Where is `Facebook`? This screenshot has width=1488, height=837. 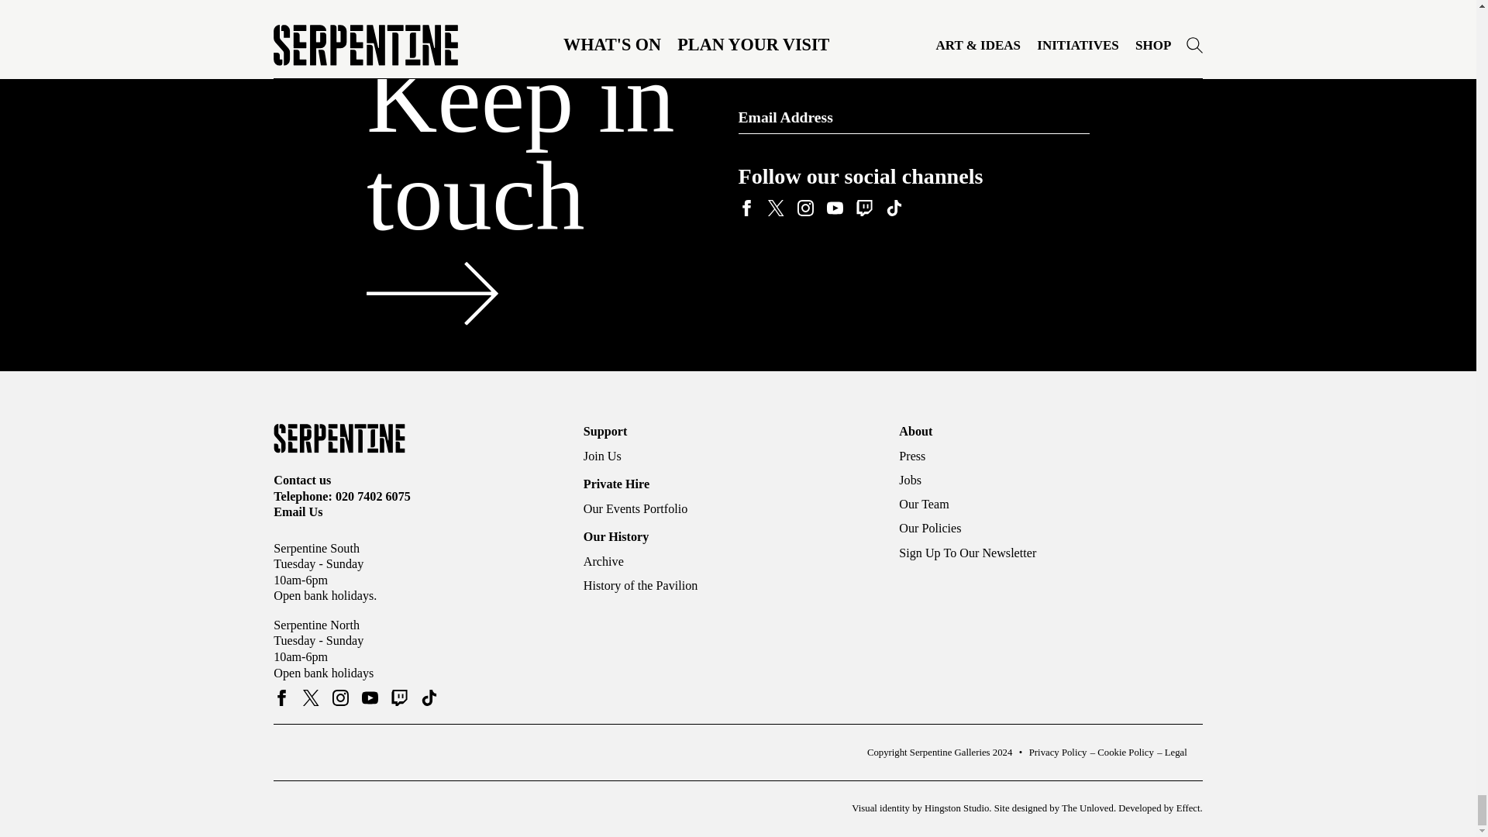 Facebook is located at coordinates (282, 698).